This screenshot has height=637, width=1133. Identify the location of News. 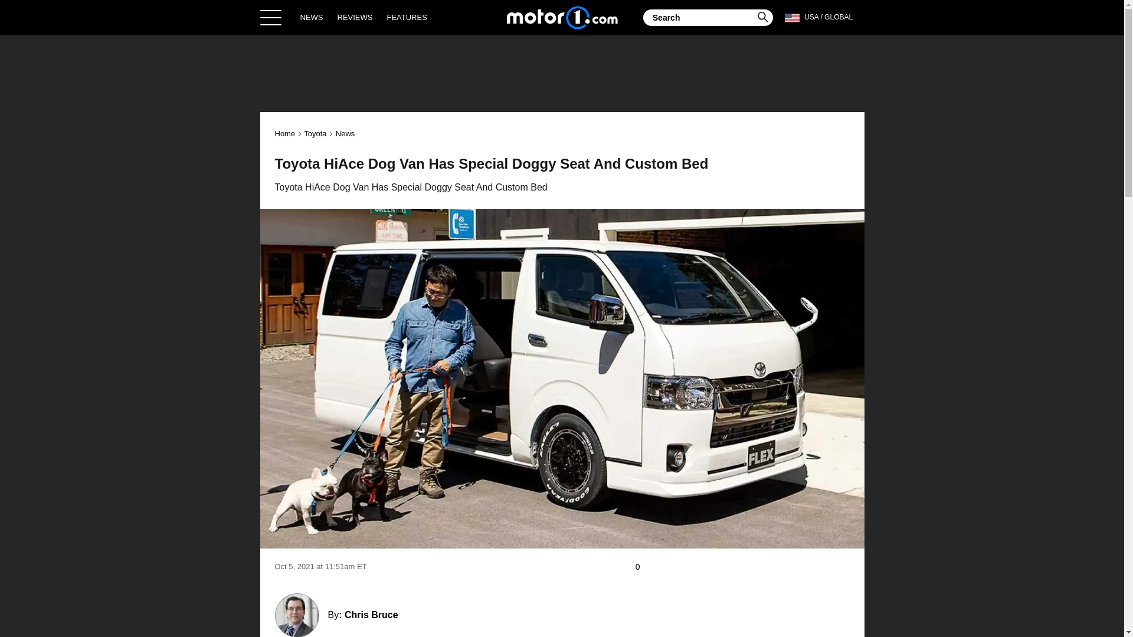
(345, 133).